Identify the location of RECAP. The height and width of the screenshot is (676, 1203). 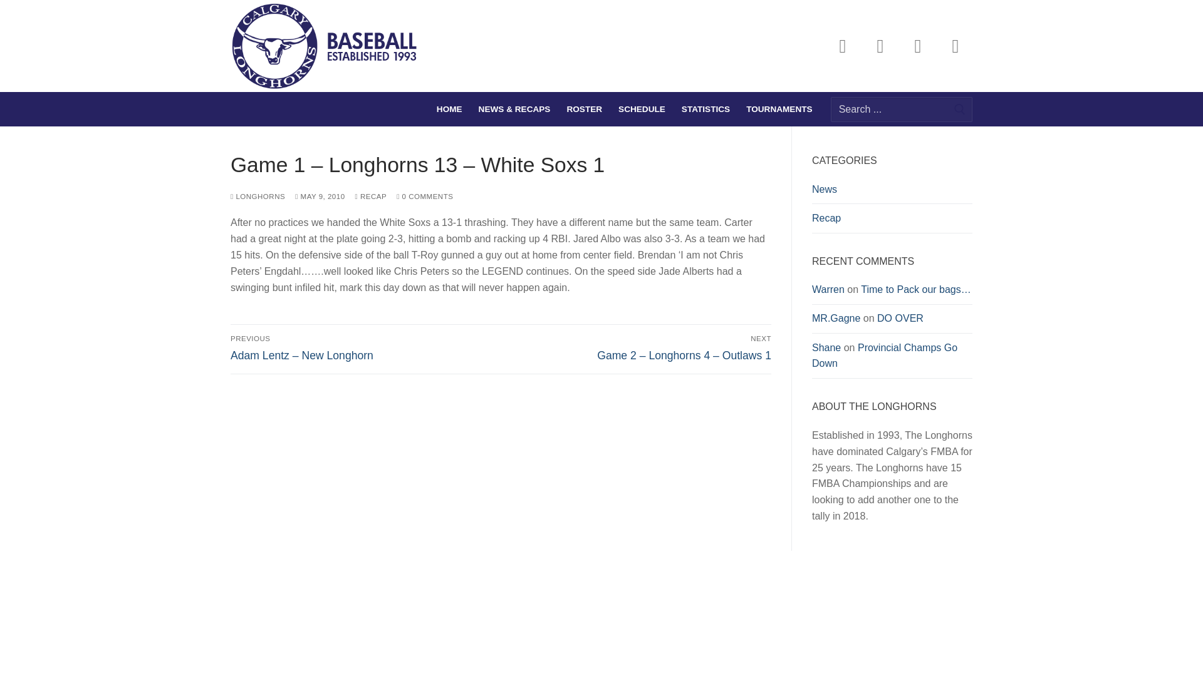
(371, 196).